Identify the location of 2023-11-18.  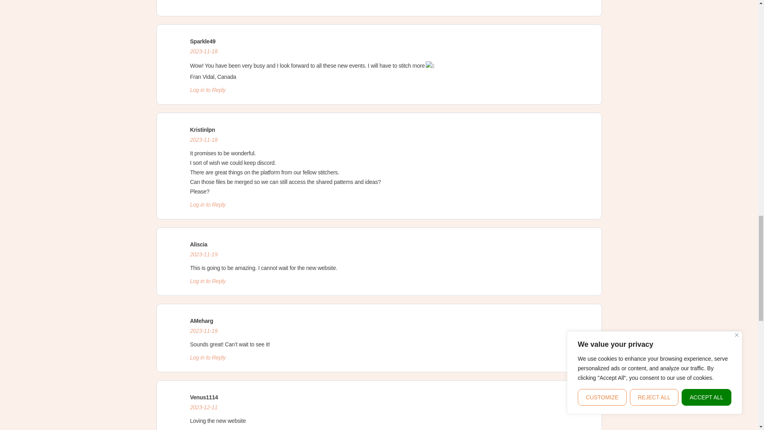
(204, 139).